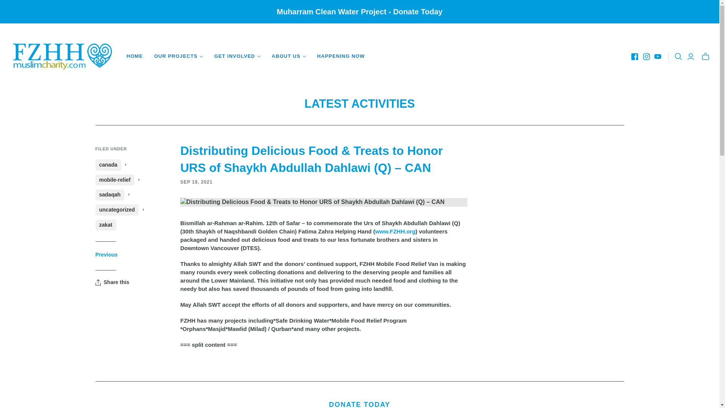  What do you see at coordinates (705, 56) in the screenshot?
I see `Toggle mini cart` at bounding box center [705, 56].